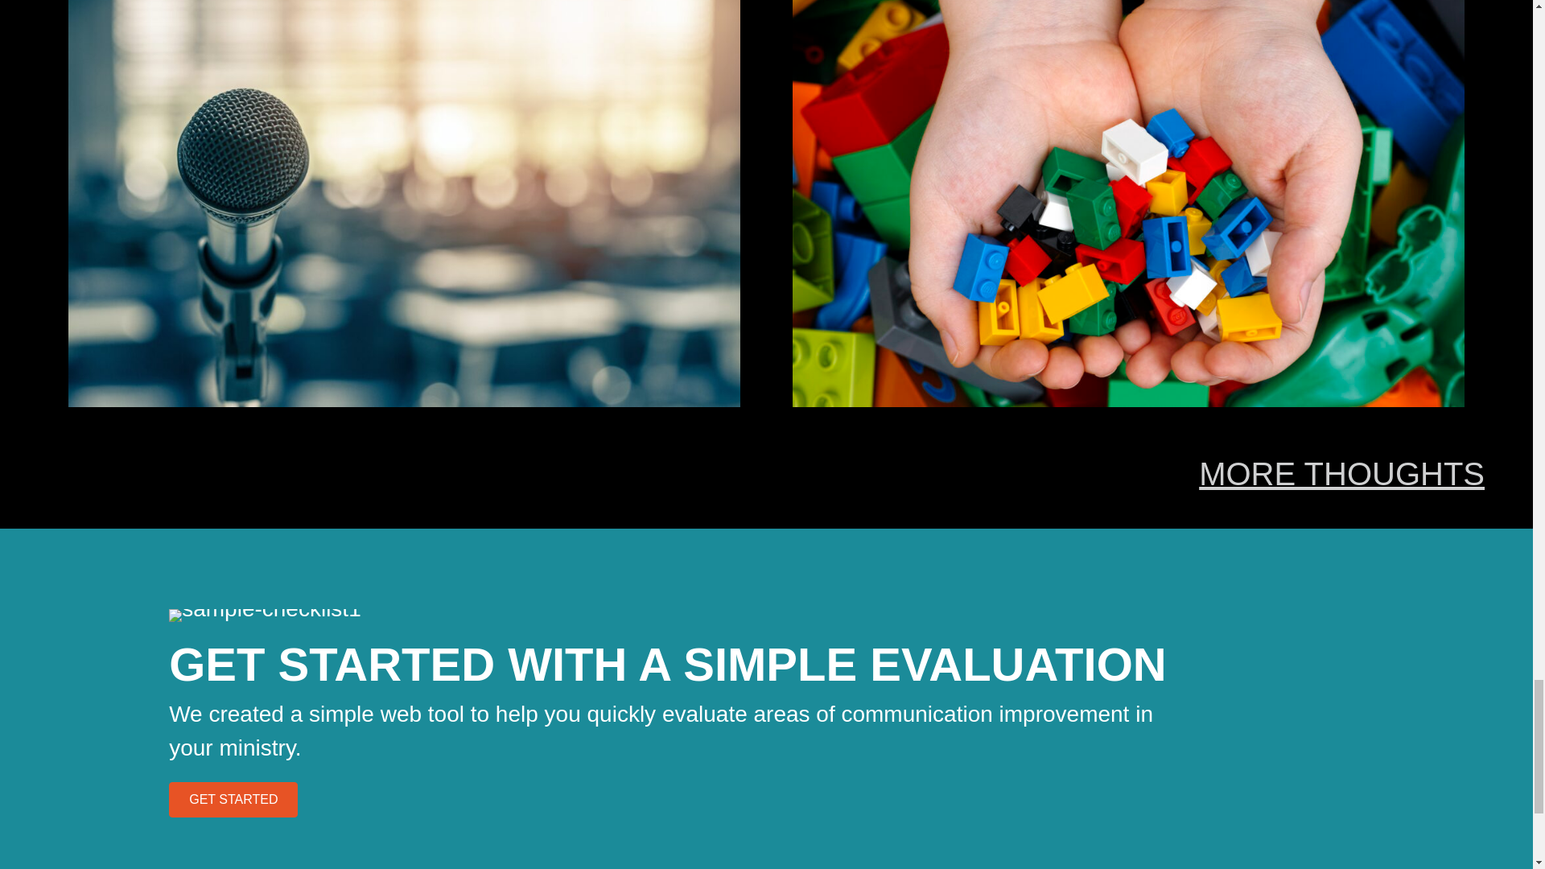 The image size is (1545, 869). I want to click on GET STARTED, so click(233, 800).